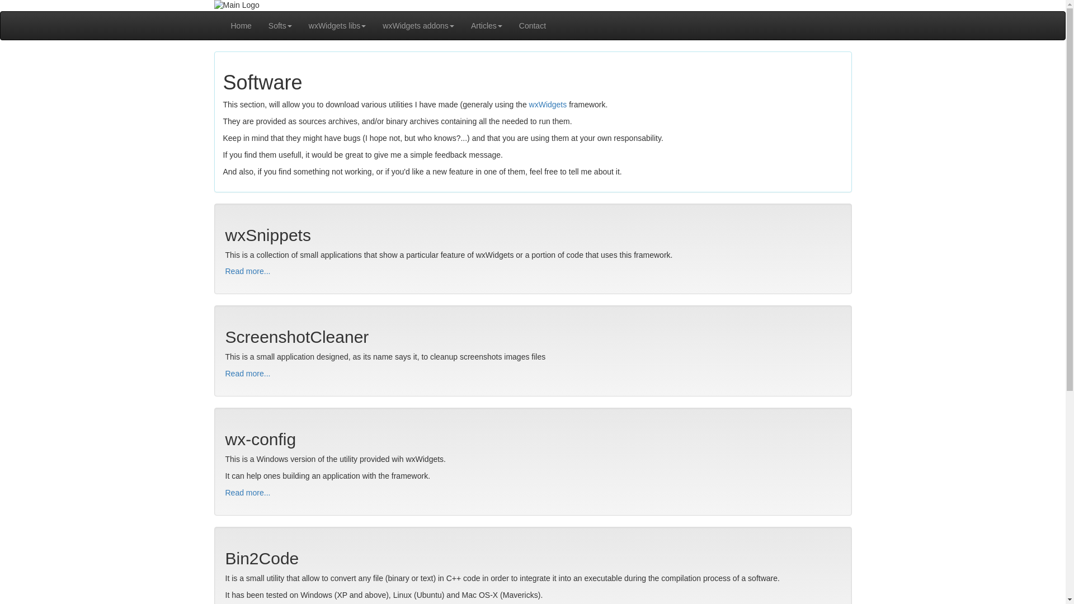  What do you see at coordinates (338, 26) in the screenshot?
I see `wxWidgets libs` at bounding box center [338, 26].